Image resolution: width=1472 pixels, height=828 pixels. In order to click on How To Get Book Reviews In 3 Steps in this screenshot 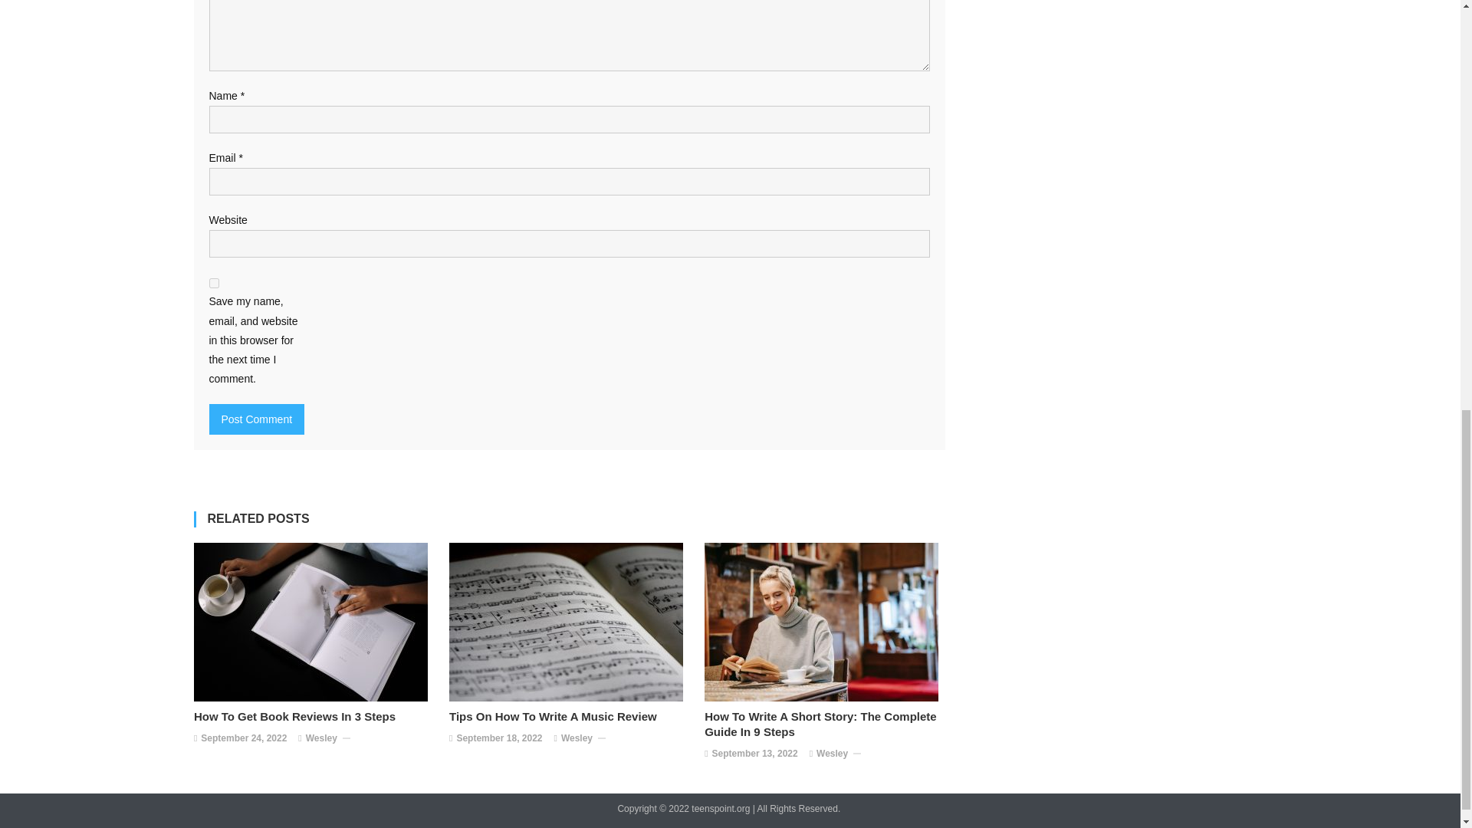, I will do `click(314, 716)`.